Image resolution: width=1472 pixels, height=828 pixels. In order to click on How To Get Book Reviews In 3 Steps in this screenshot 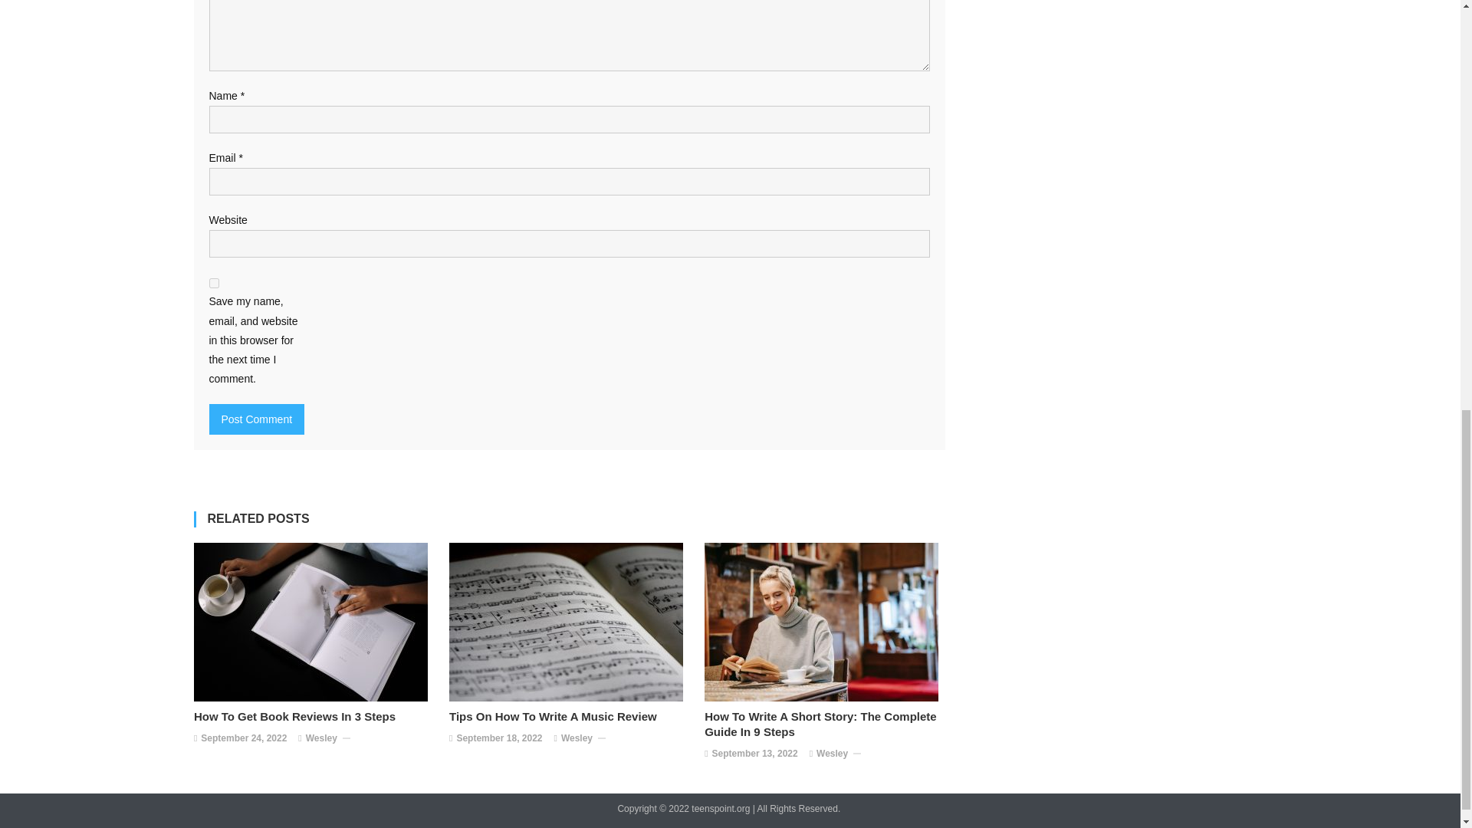, I will do `click(314, 716)`.